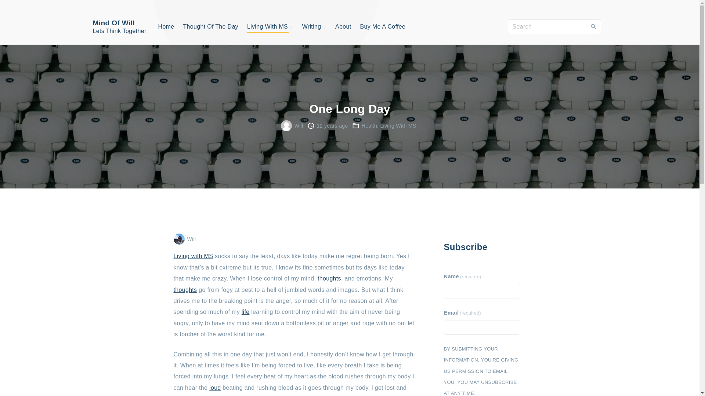 The height and width of the screenshot is (396, 705). What do you see at coordinates (398, 125) in the screenshot?
I see `Living With MS` at bounding box center [398, 125].